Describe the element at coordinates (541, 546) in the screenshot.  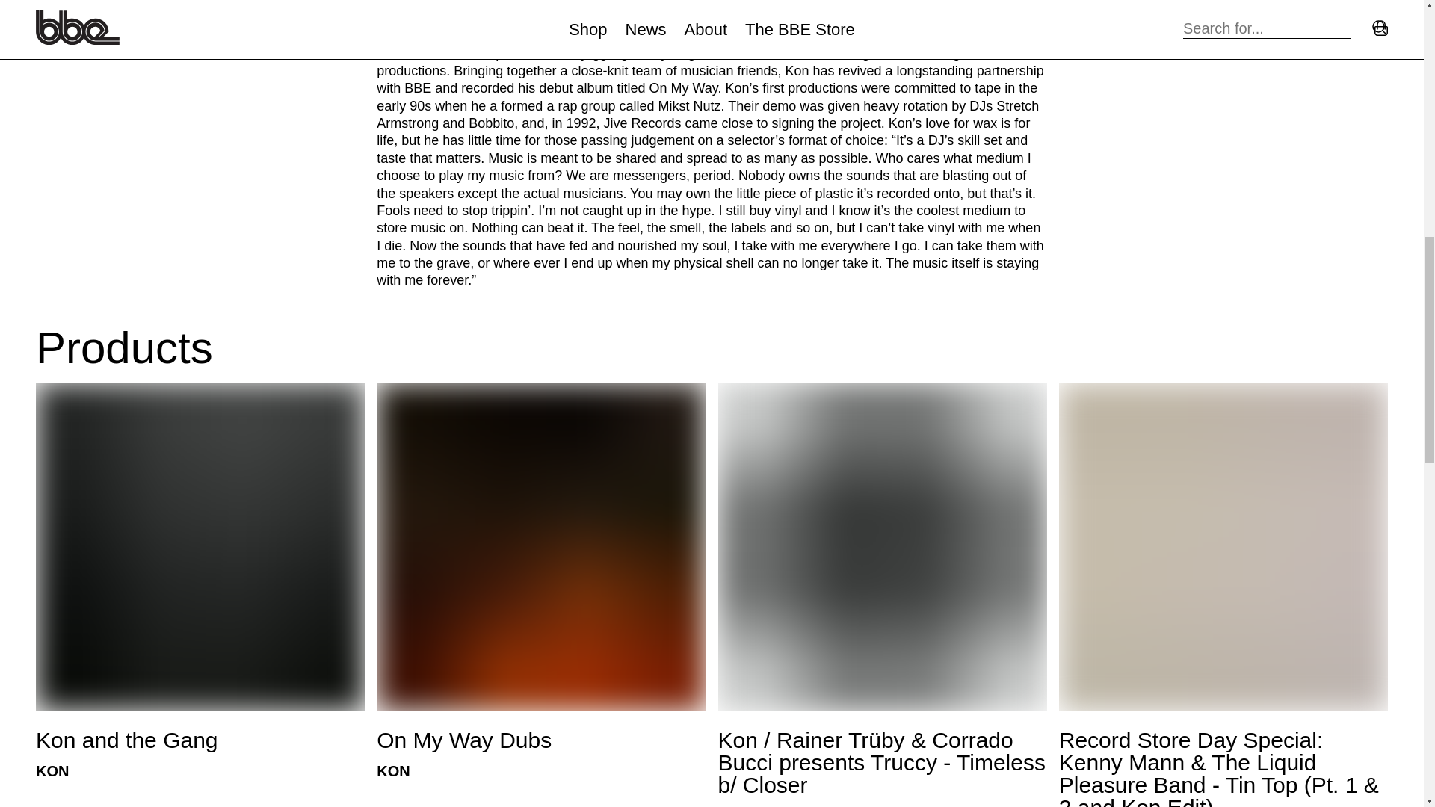
I see `kondubs.png` at that location.